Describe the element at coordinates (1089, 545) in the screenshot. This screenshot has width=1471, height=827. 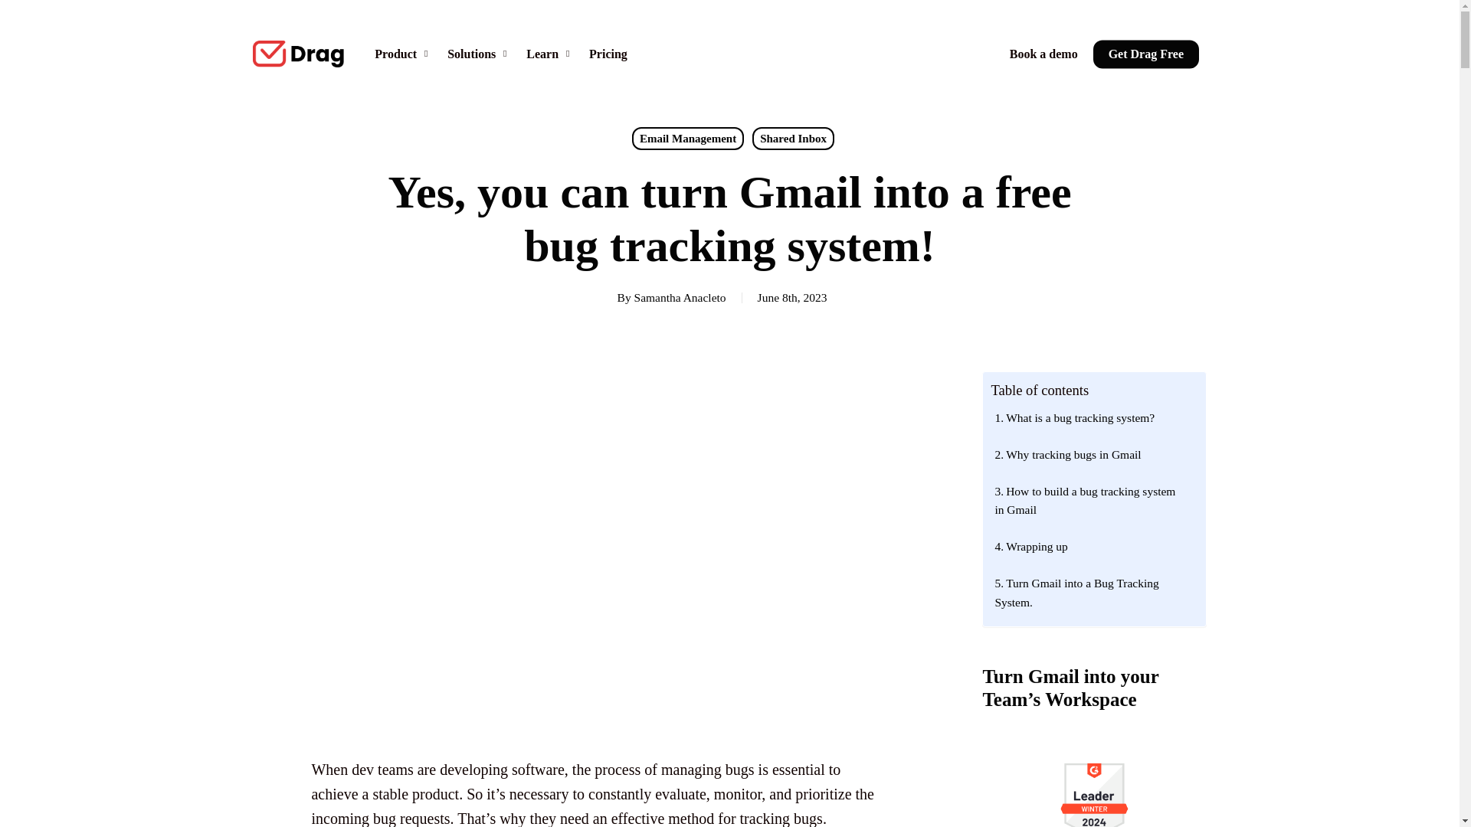
I see `Wrapping up` at that location.